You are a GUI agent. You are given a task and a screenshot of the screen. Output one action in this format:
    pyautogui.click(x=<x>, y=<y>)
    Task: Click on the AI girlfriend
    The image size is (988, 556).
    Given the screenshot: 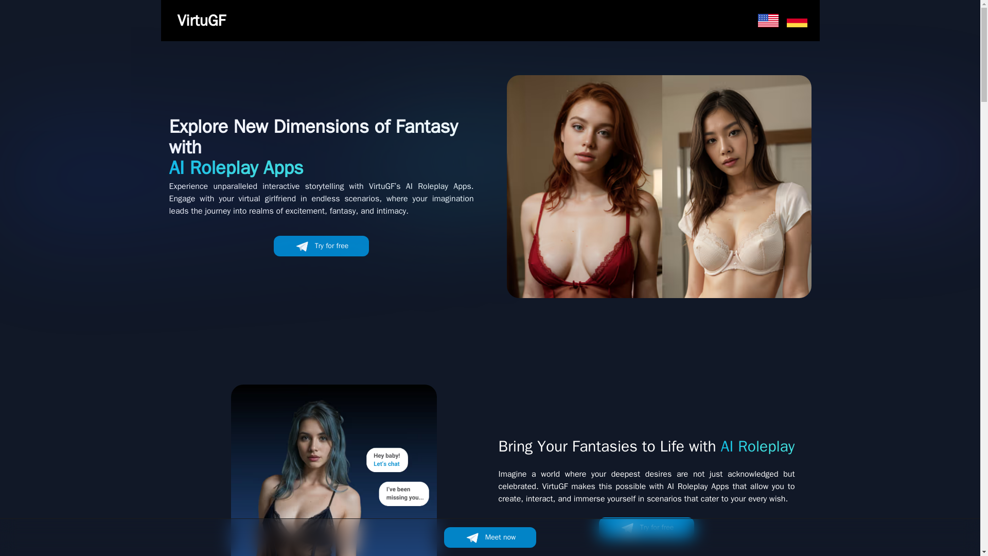 What is the action you would take?
    pyautogui.click(x=333, y=471)
    